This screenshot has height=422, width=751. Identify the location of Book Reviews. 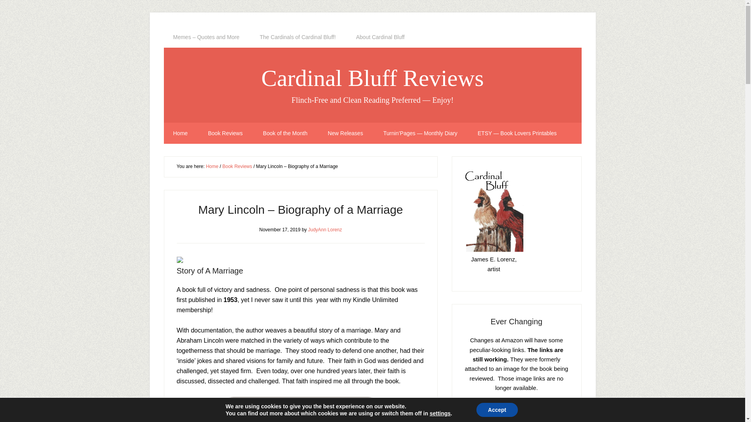
(237, 166).